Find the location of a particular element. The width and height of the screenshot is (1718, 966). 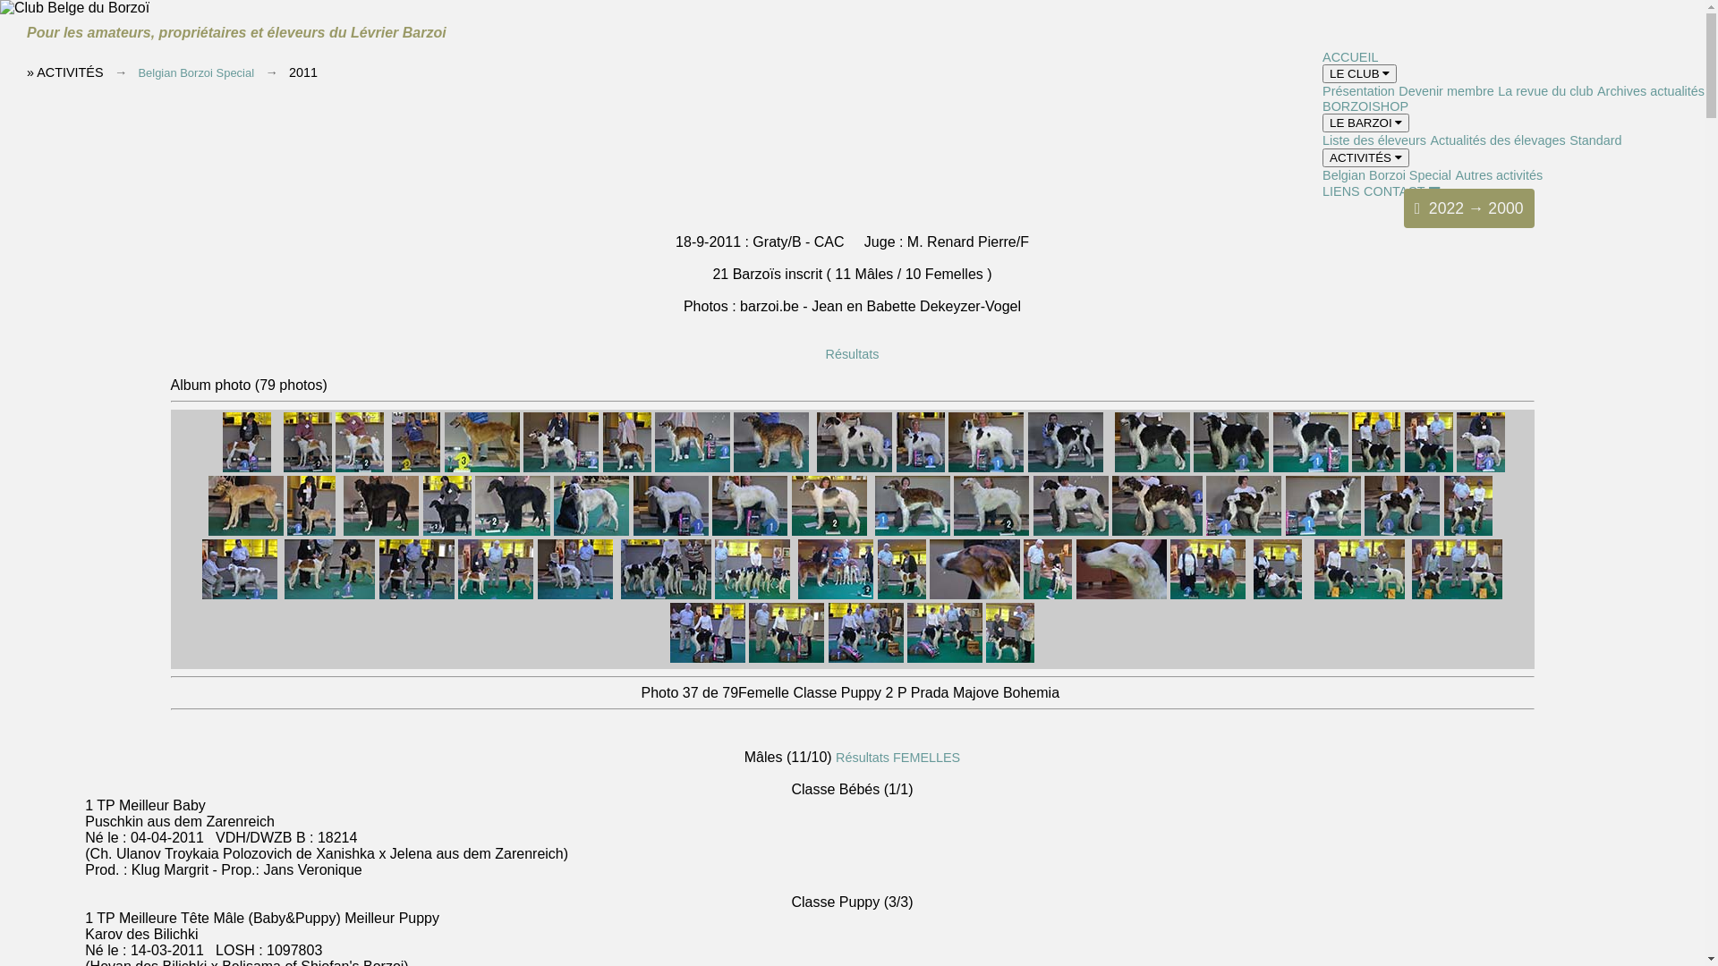

agrandir is located at coordinates (1429, 468).